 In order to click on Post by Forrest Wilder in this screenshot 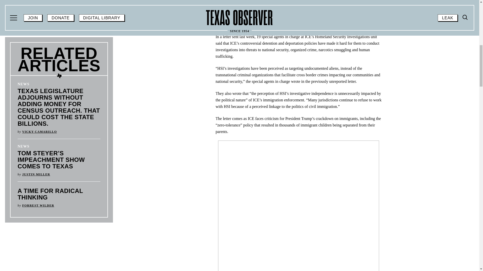, I will do `click(38, 206)`.